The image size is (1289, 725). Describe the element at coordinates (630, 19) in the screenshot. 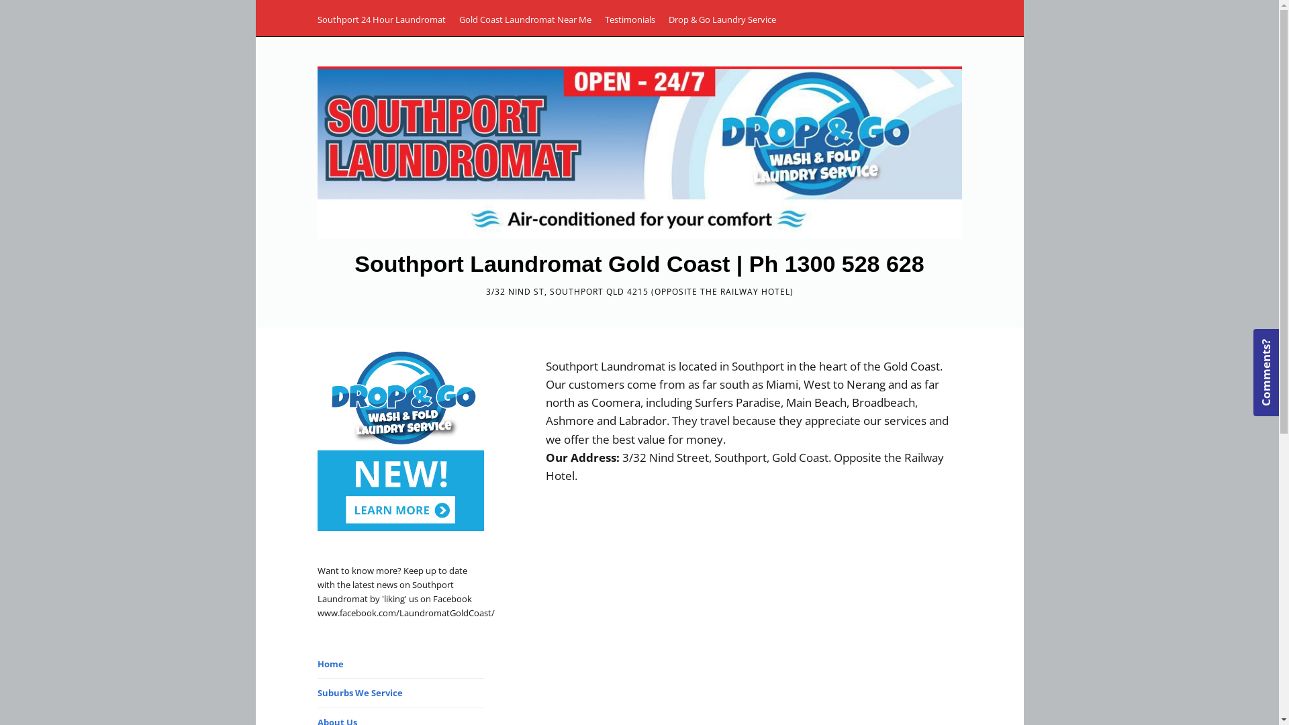

I see `Testimonials` at that location.